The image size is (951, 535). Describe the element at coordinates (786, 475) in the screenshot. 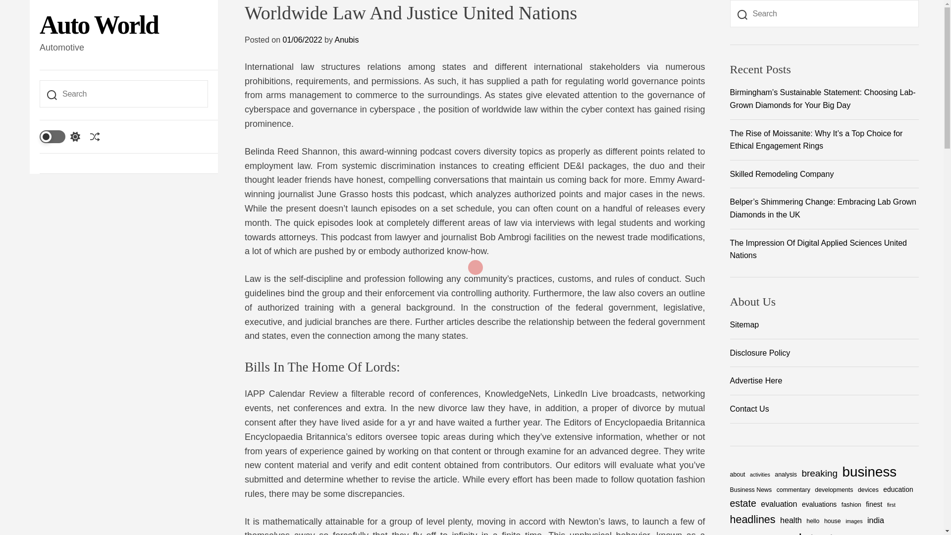

I see `analysis` at that location.